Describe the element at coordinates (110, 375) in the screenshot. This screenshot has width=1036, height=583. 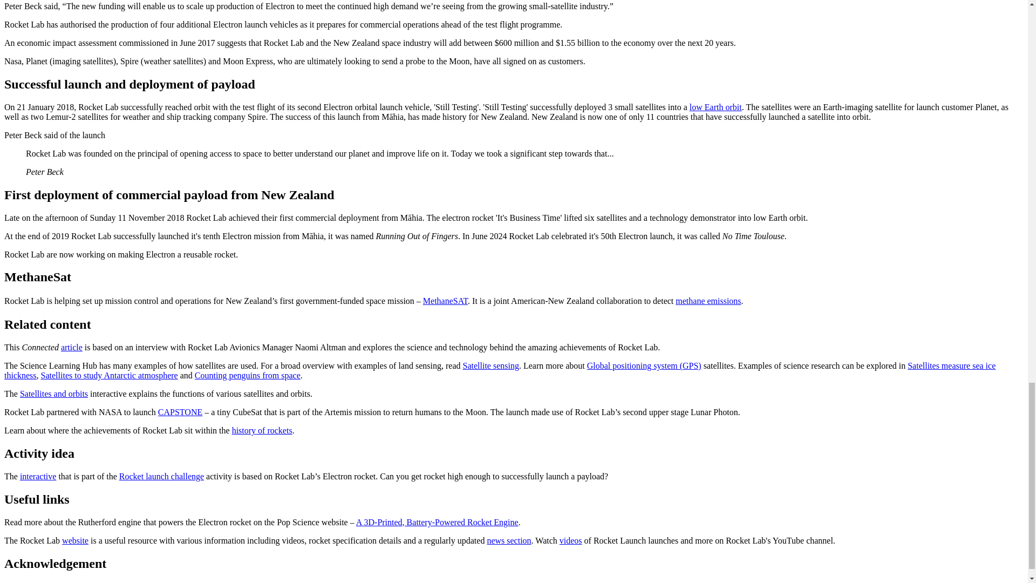
I see `Satellites to study Antarctic atmosphere` at that location.